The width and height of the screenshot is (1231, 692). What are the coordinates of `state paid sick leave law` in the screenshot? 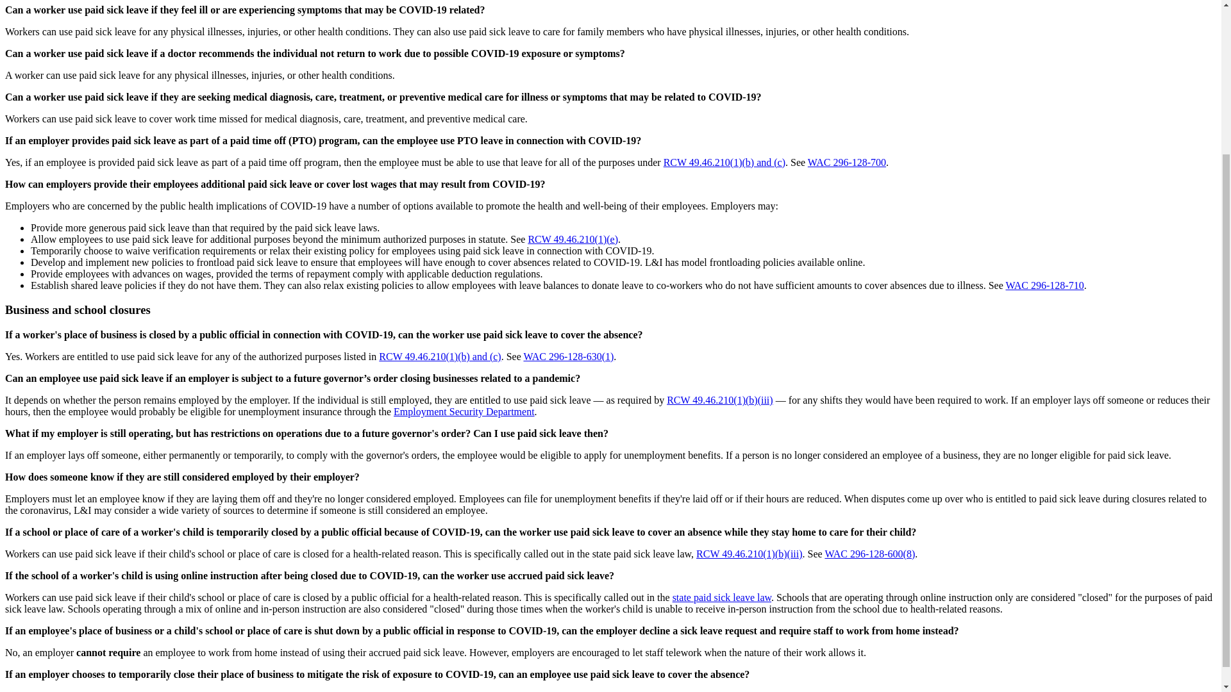 It's located at (722, 597).